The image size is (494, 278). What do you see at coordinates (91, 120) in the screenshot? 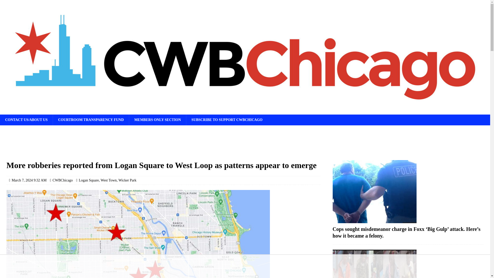
I see `COURTROOM TRANSPARENCY FUND` at bounding box center [91, 120].